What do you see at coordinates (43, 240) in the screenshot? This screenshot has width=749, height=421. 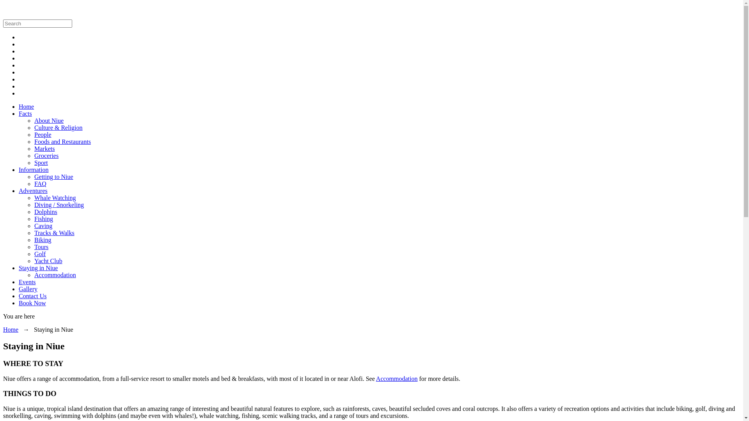 I see `Biking` at bounding box center [43, 240].